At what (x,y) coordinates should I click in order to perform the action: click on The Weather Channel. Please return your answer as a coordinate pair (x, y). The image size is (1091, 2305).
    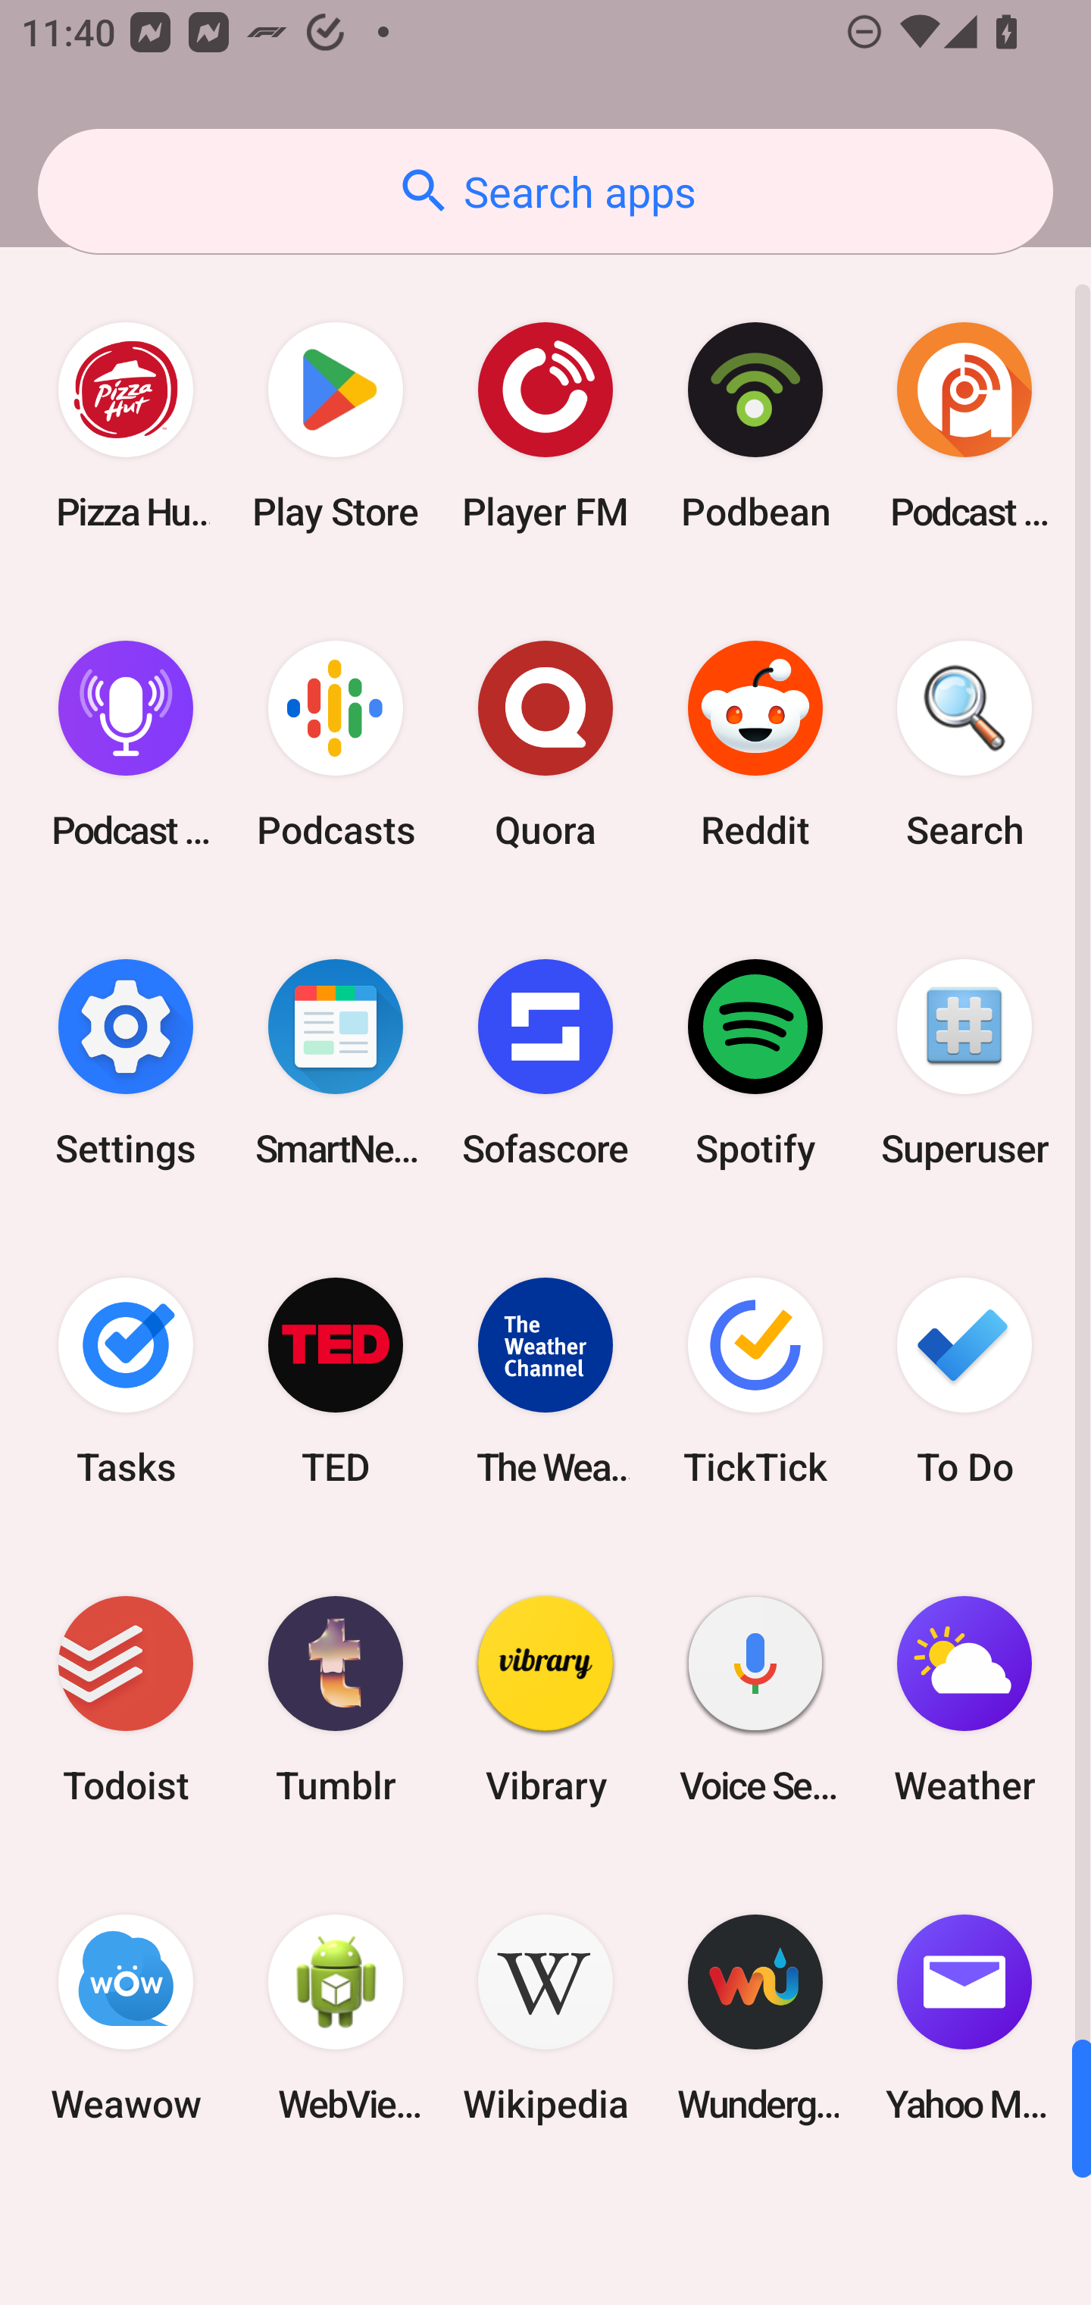
    Looking at the image, I should click on (545, 1380).